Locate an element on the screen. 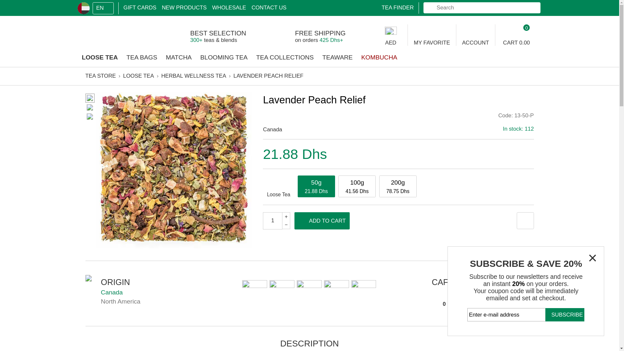 The image size is (624, 351). WHOLESALE is located at coordinates (191, 6).